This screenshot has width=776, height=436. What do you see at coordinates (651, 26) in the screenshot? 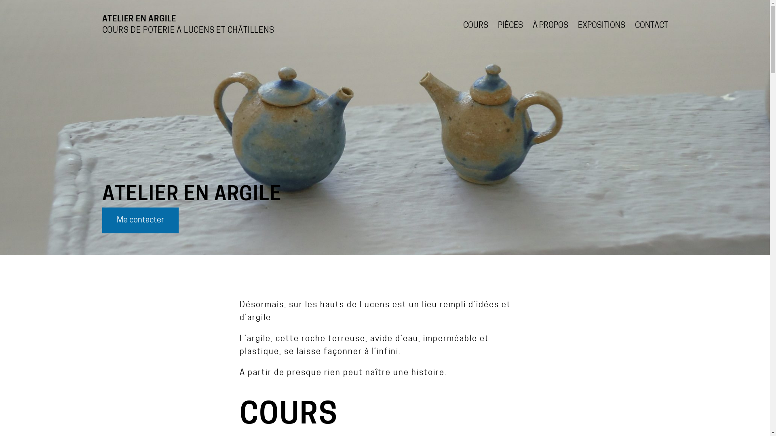
I see `CONTACT` at bounding box center [651, 26].